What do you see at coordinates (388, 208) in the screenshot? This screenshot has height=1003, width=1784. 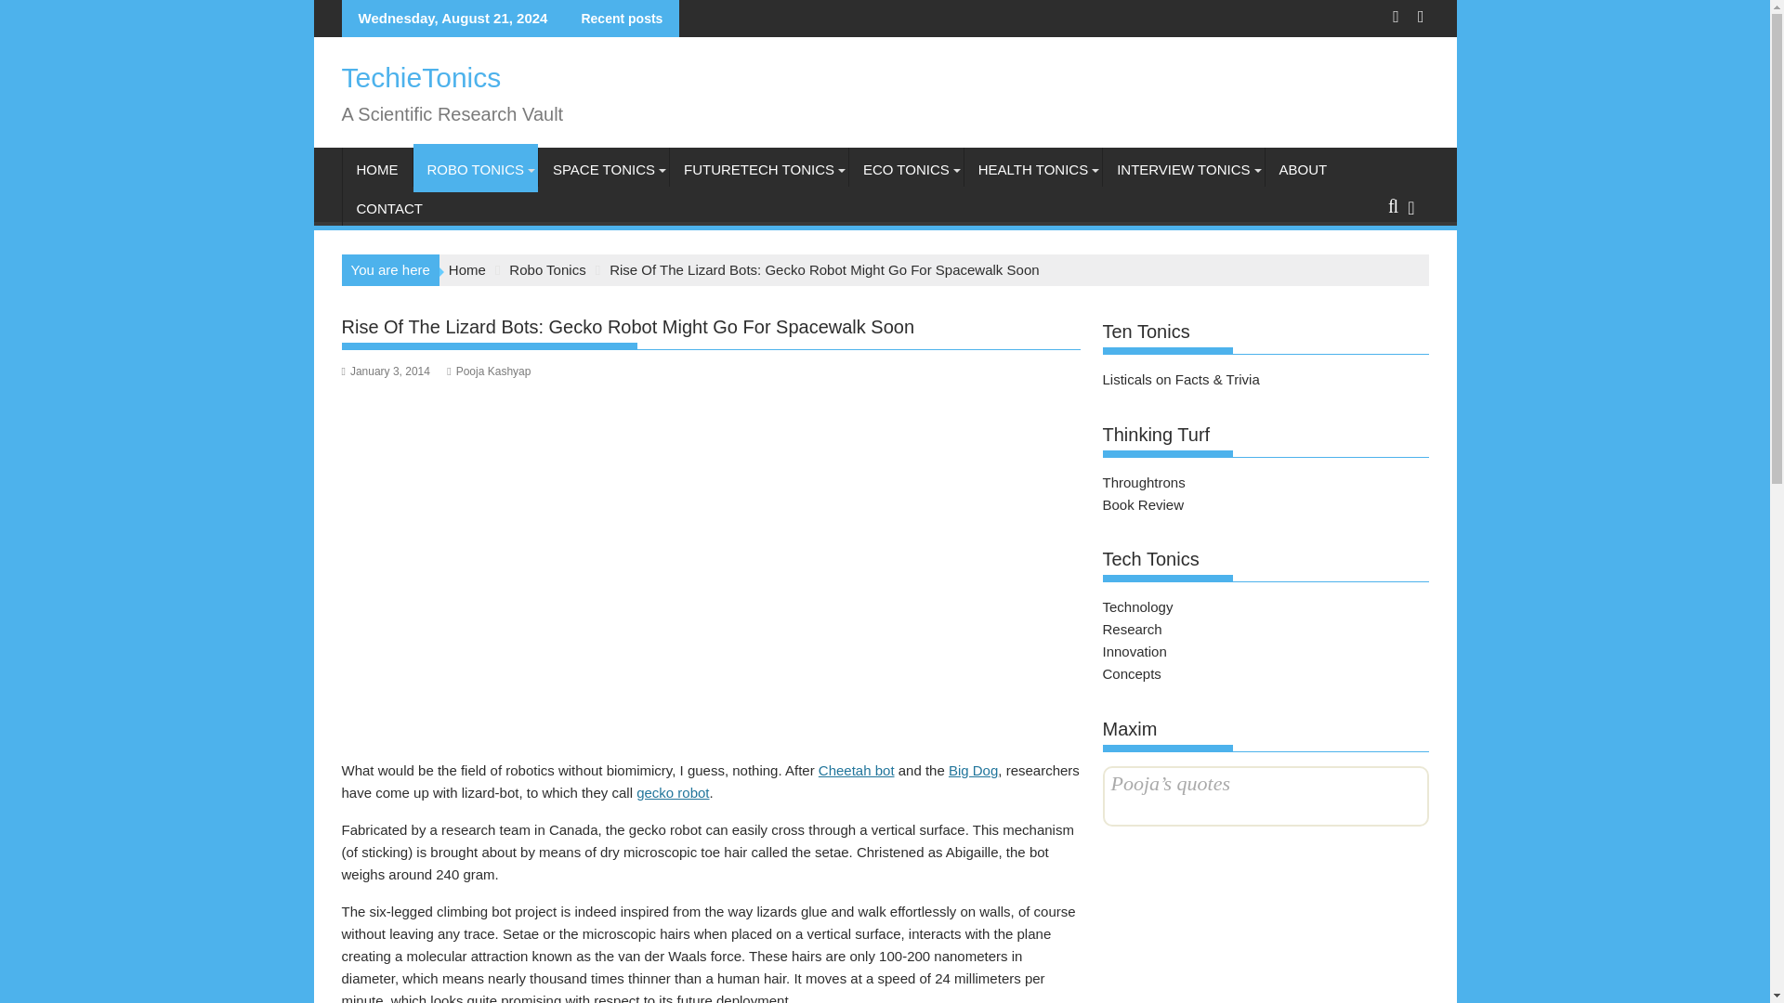 I see `CONTACT` at bounding box center [388, 208].